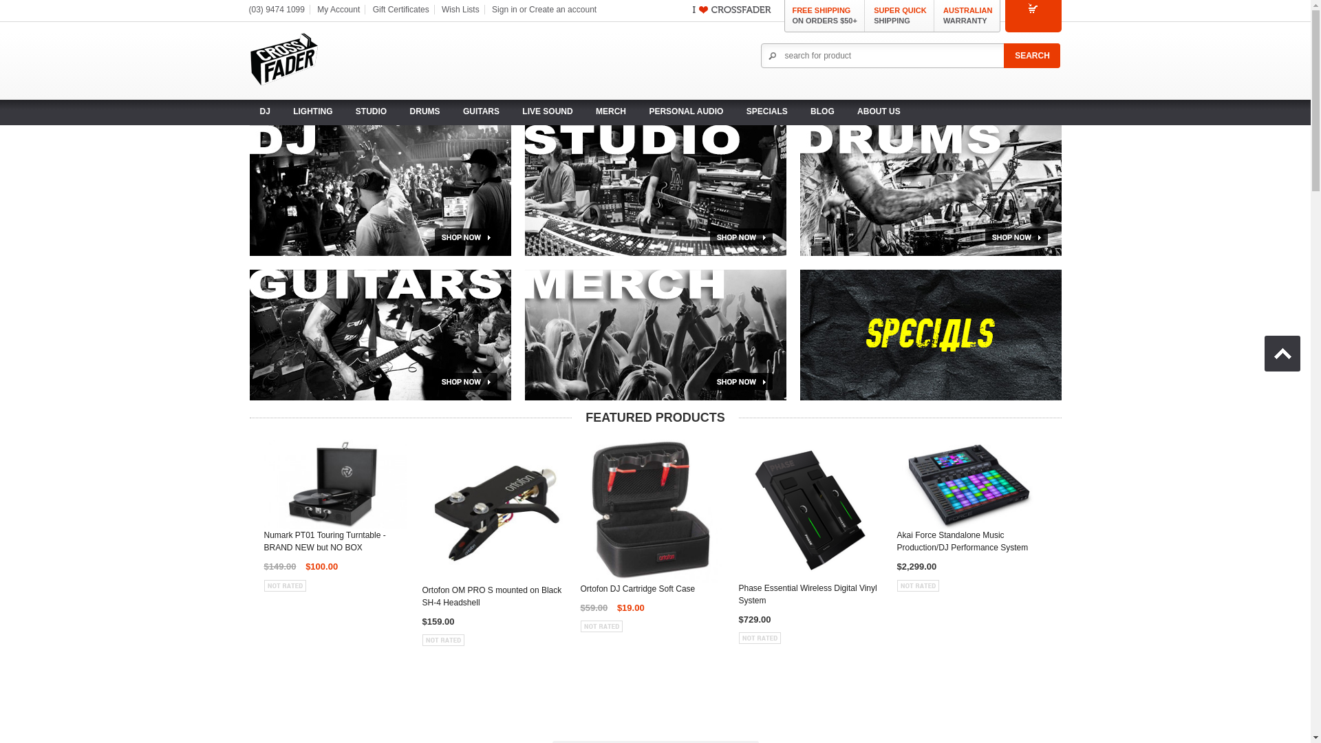 The width and height of the screenshot is (1321, 743). Describe the element at coordinates (655, 335) in the screenshot. I see `Merch` at that location.